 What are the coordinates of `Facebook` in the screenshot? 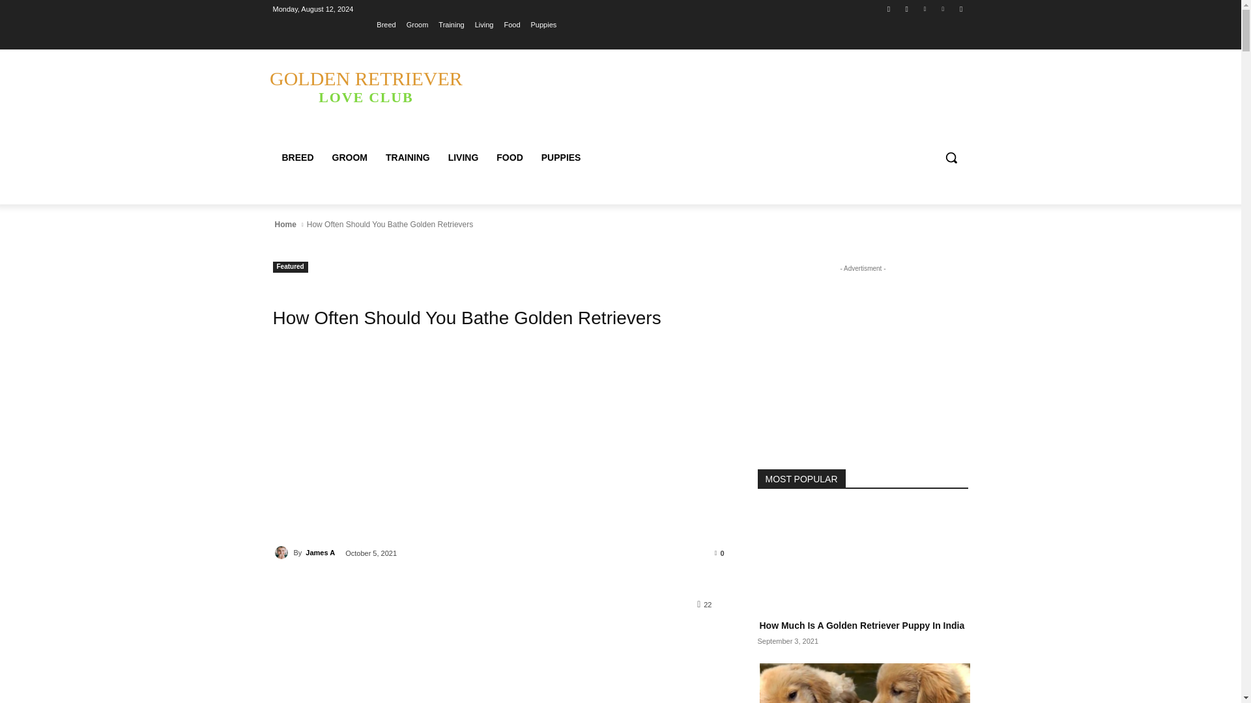 It's located at (889, 8).